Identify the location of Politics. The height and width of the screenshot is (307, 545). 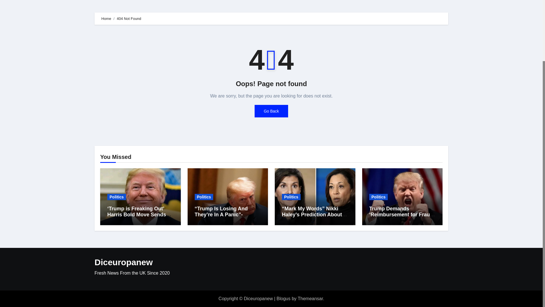
(204, 197).